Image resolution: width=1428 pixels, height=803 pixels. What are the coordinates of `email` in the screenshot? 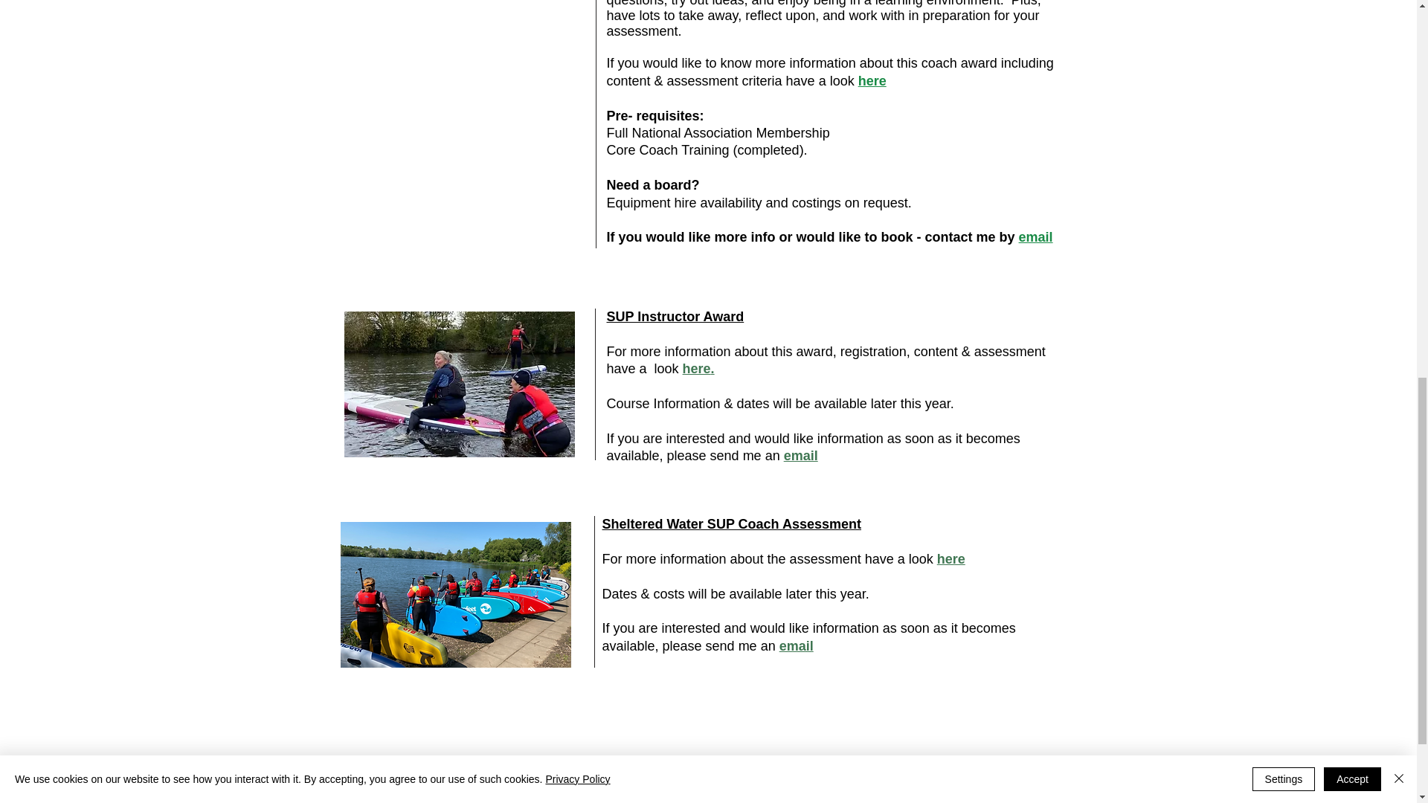 It's located at (801, 455).